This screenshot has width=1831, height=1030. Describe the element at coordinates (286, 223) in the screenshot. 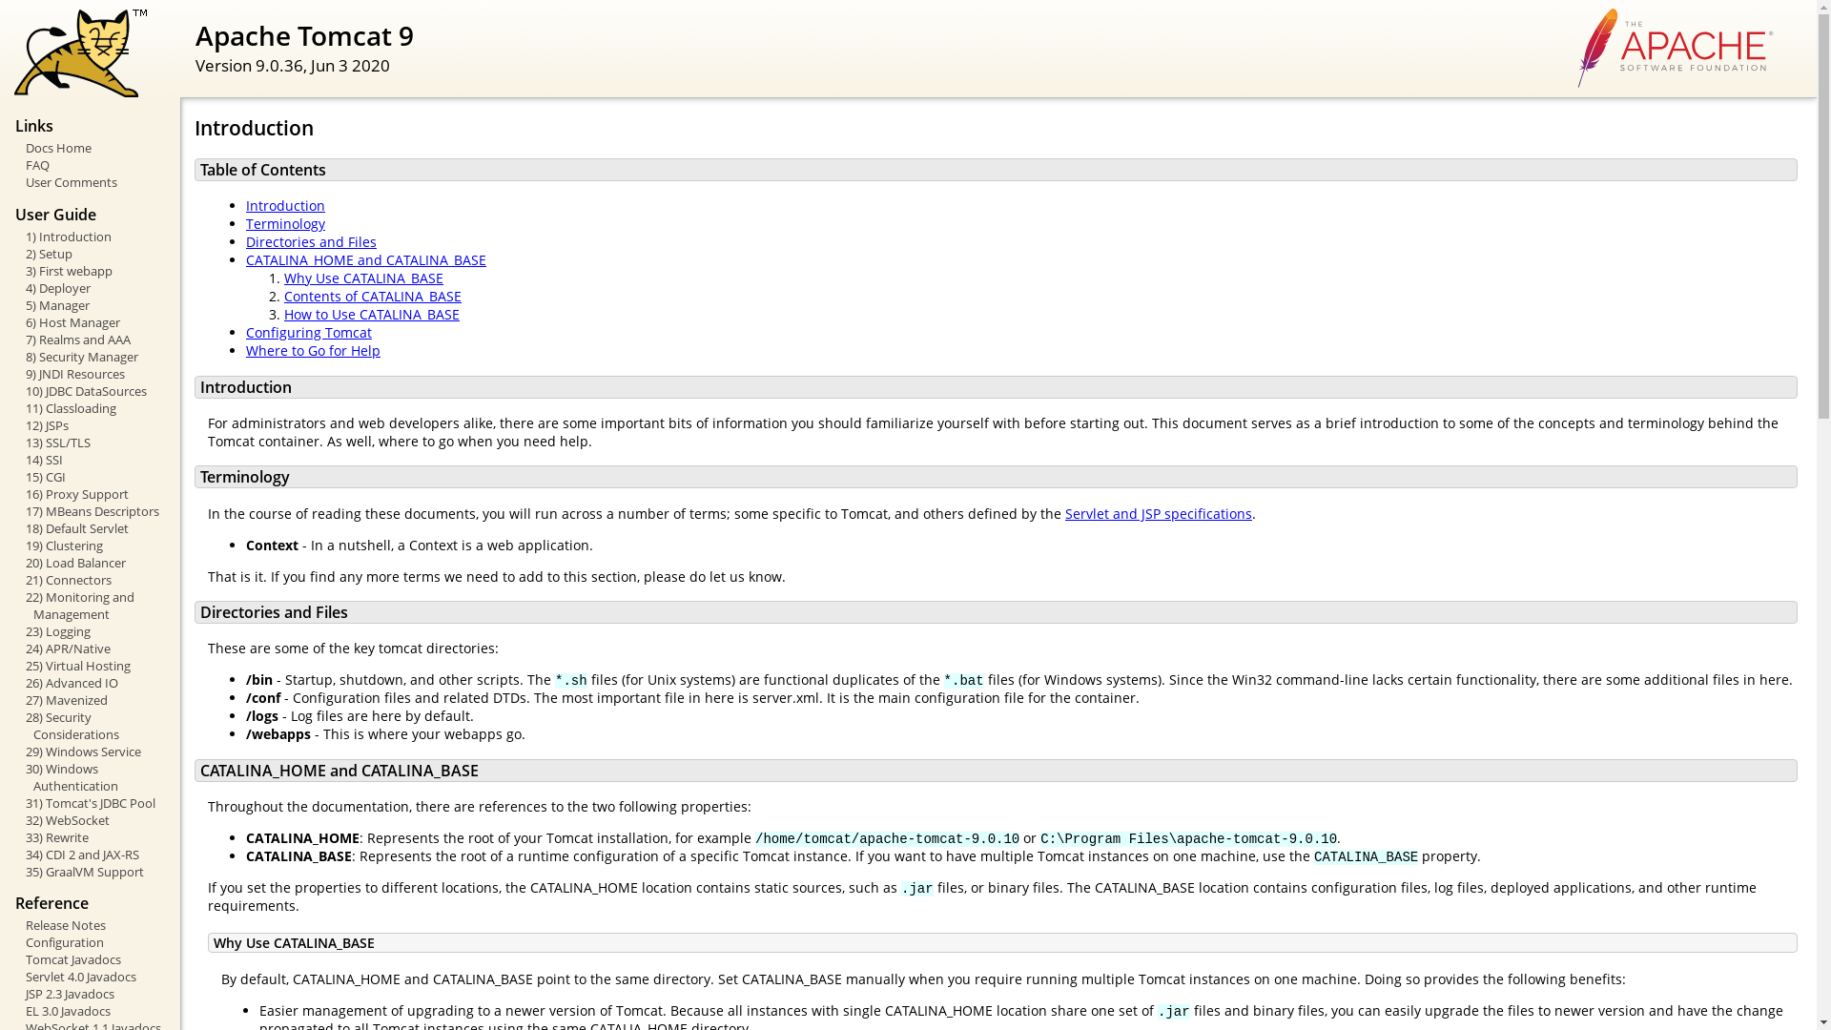

I see `Terminology` at that location.